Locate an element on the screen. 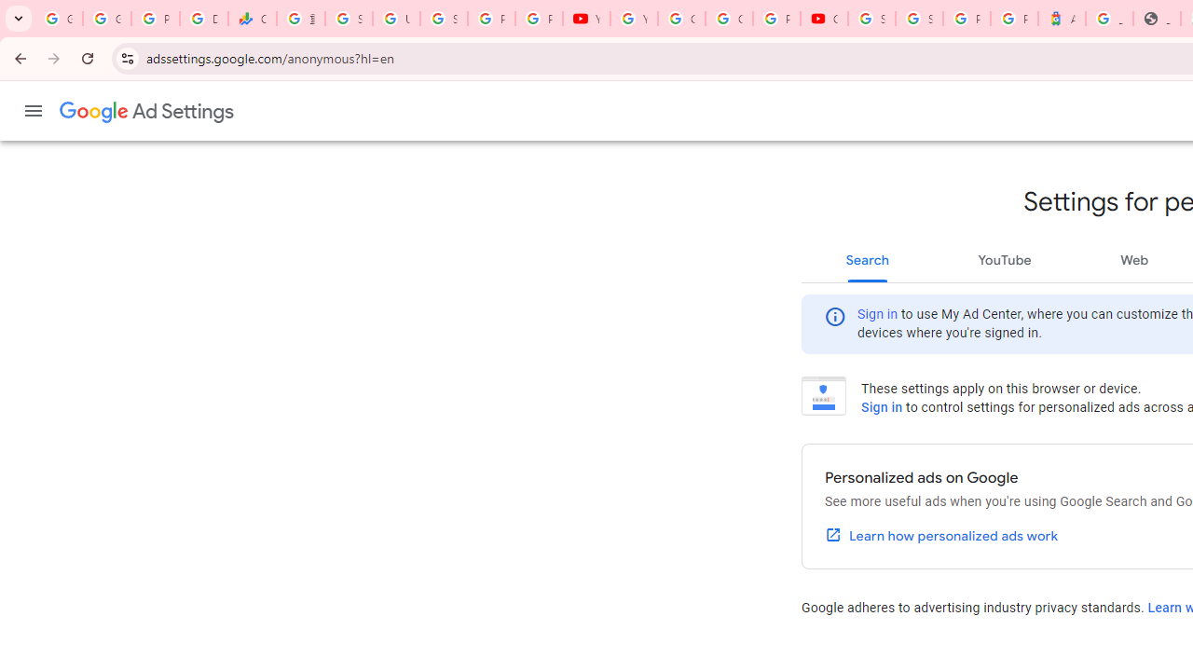 This screenshot has width=1193, height=671. Ad Settings is located at coordinates (147, 112).